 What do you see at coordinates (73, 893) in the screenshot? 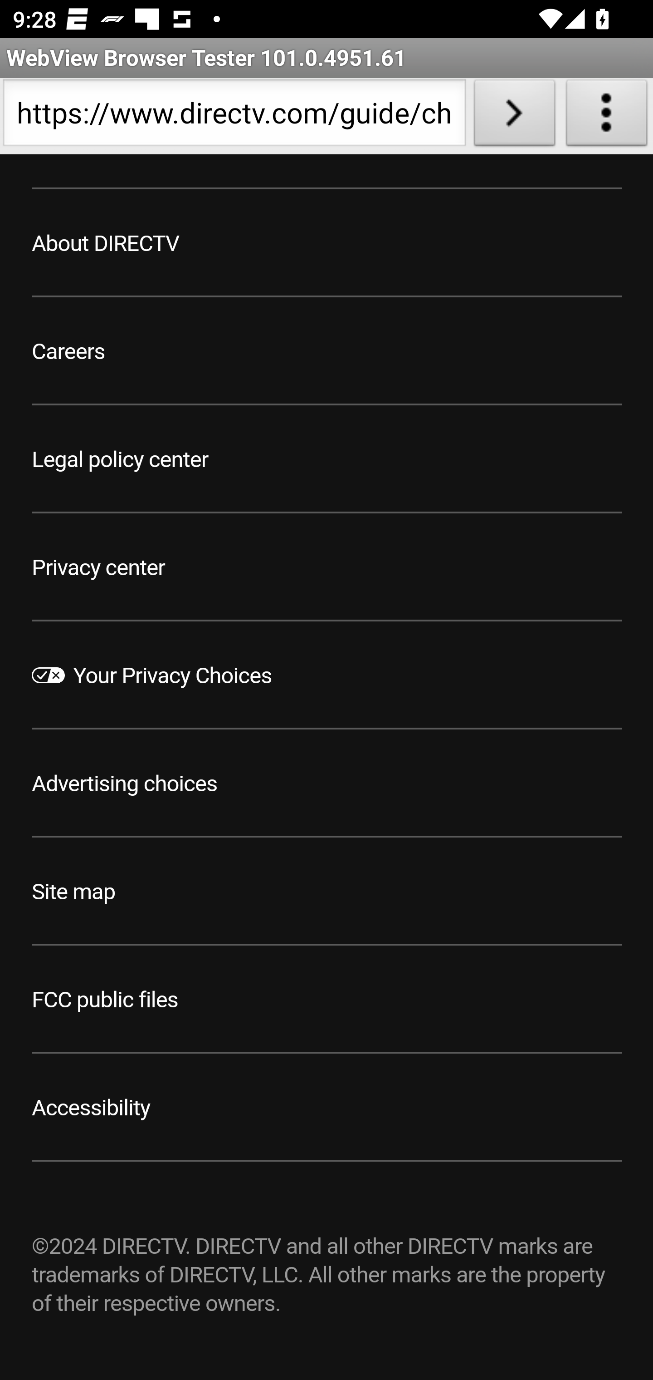
I see ` Site map  Site map` at bounding box center [73, 893].